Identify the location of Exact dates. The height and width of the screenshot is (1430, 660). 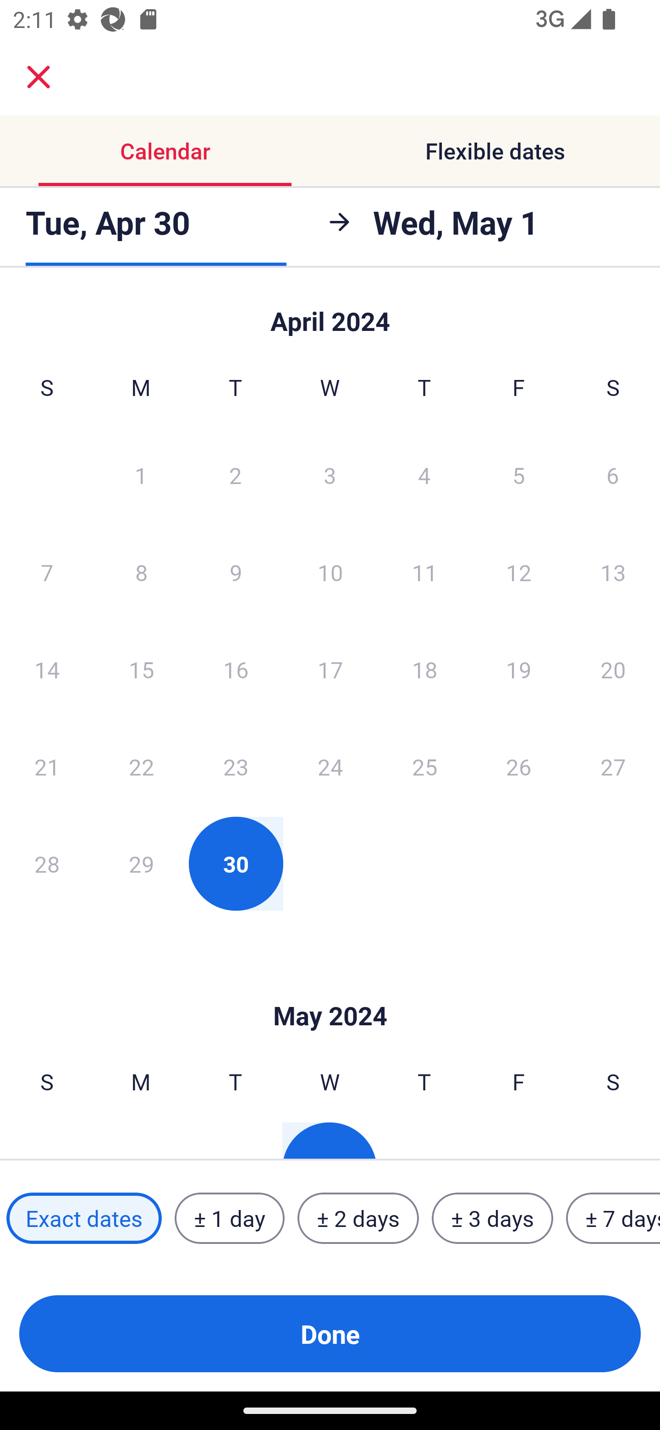
(84, 1218).